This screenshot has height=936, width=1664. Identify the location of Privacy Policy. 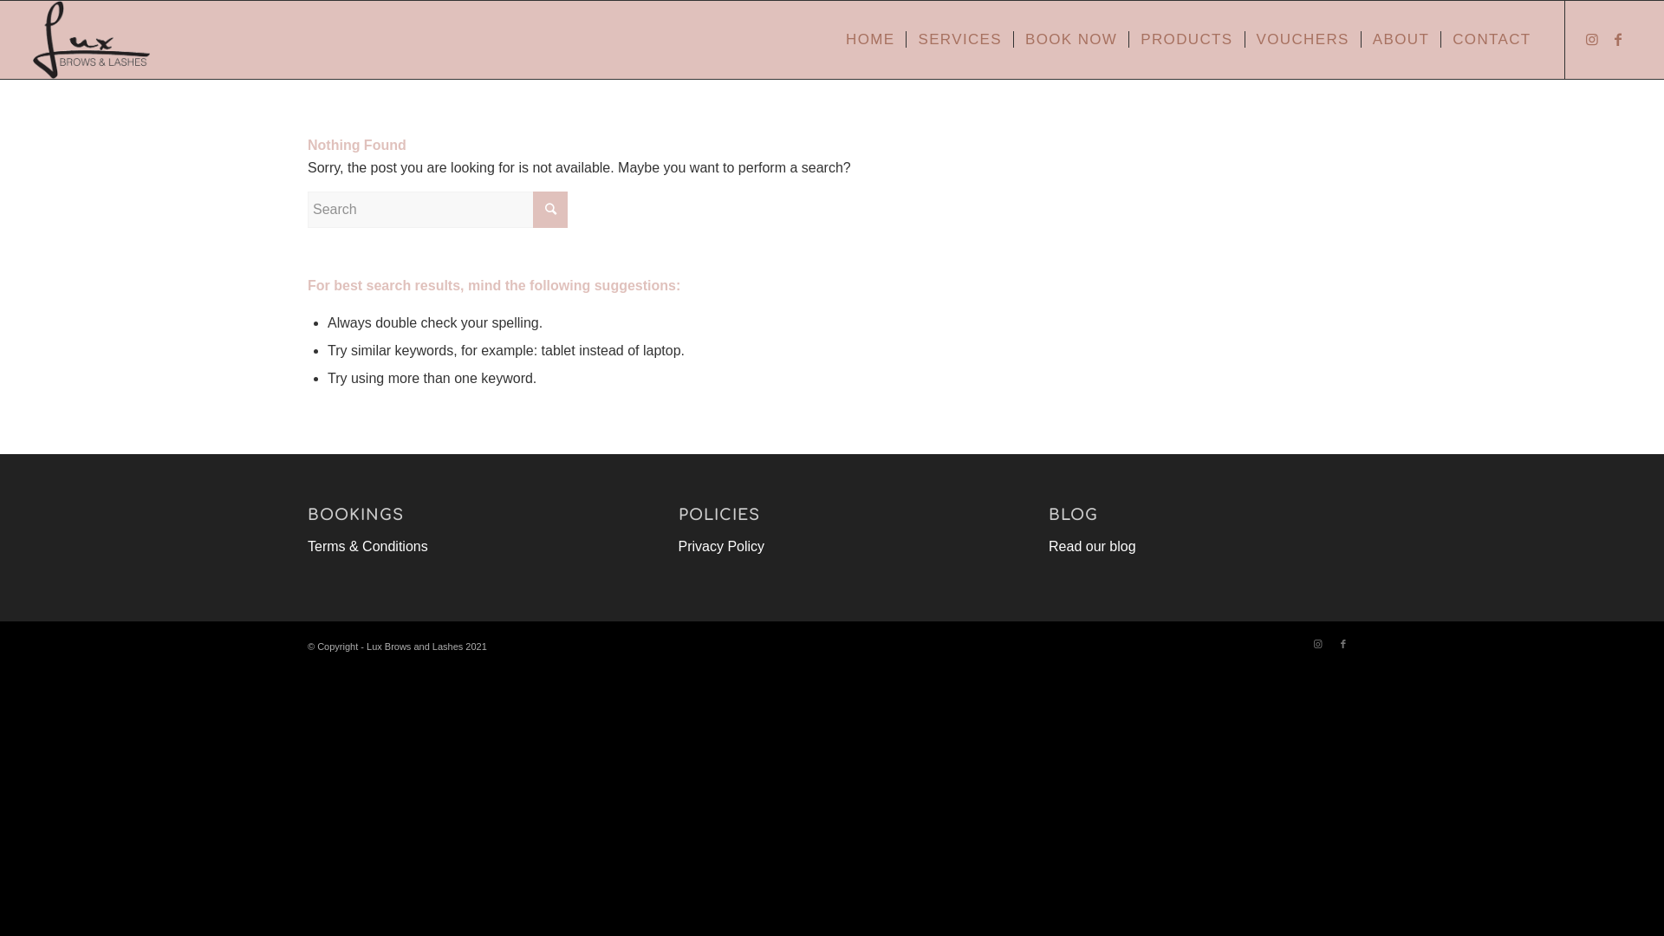
(722, 546).